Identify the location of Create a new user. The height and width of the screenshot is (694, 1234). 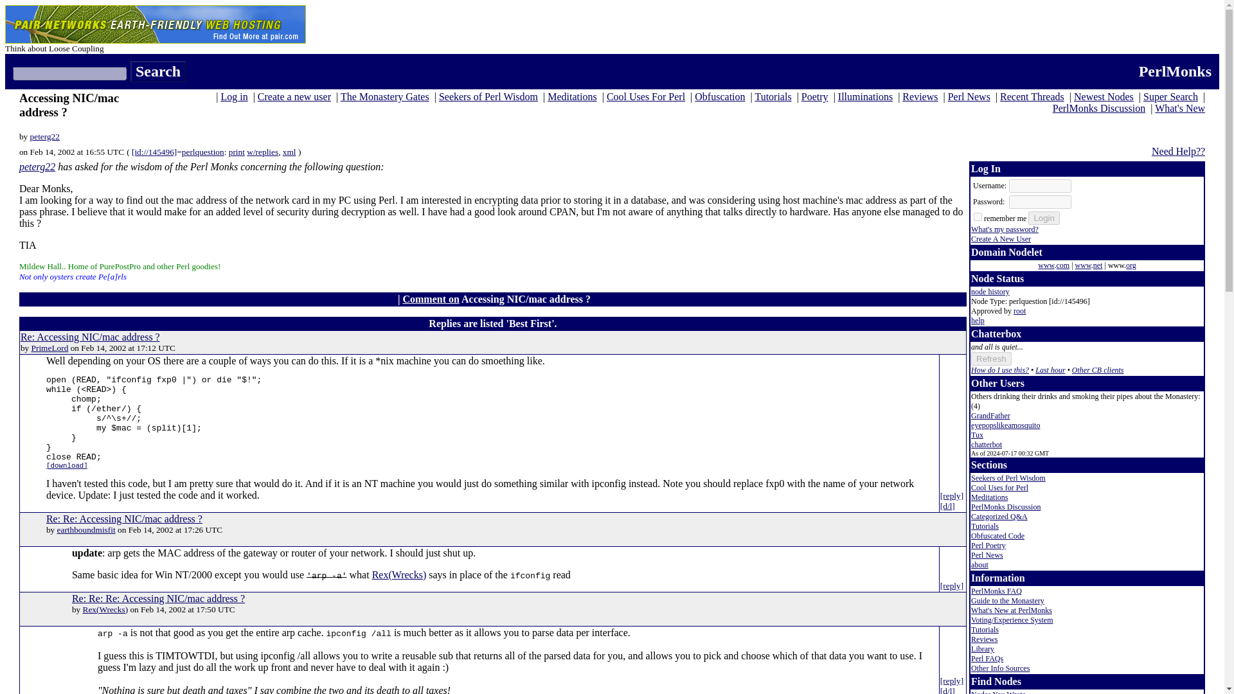
(294, 96).